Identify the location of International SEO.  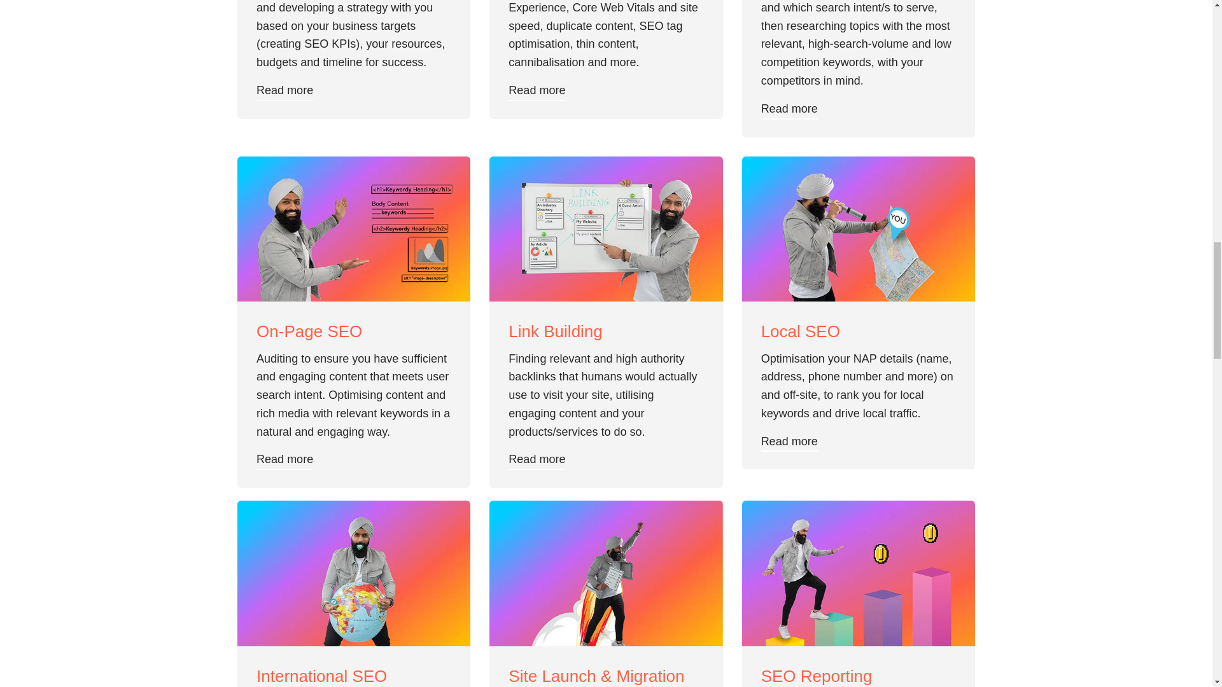
(354, 676).